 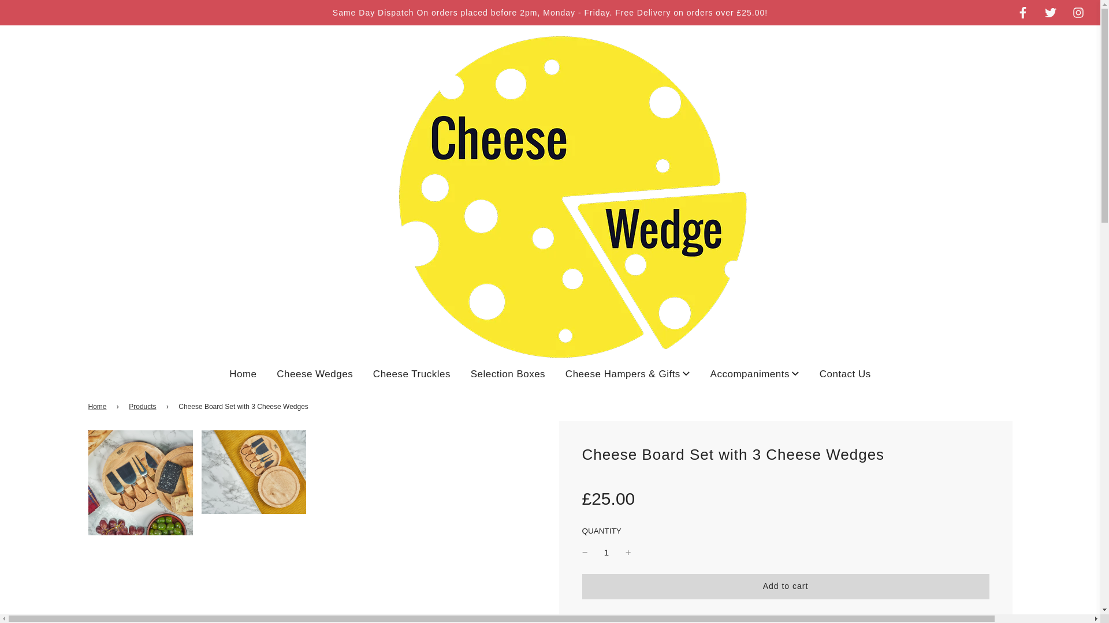 I want to click on Contact Us, so click(x=844, y=374).